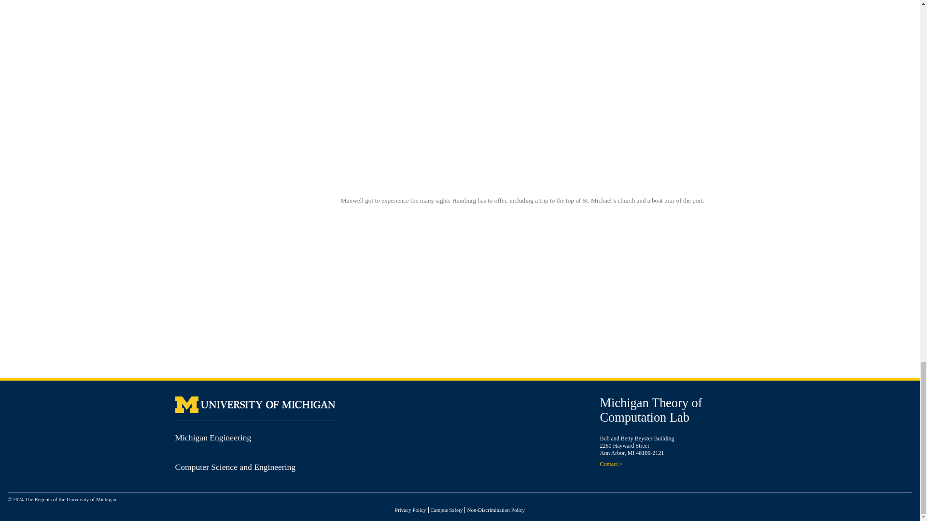  What do you see at coordinates (651, 410) in the screenshot?
I see `Michigan Theory of Computation Lab` at bounding box center [651, 410].